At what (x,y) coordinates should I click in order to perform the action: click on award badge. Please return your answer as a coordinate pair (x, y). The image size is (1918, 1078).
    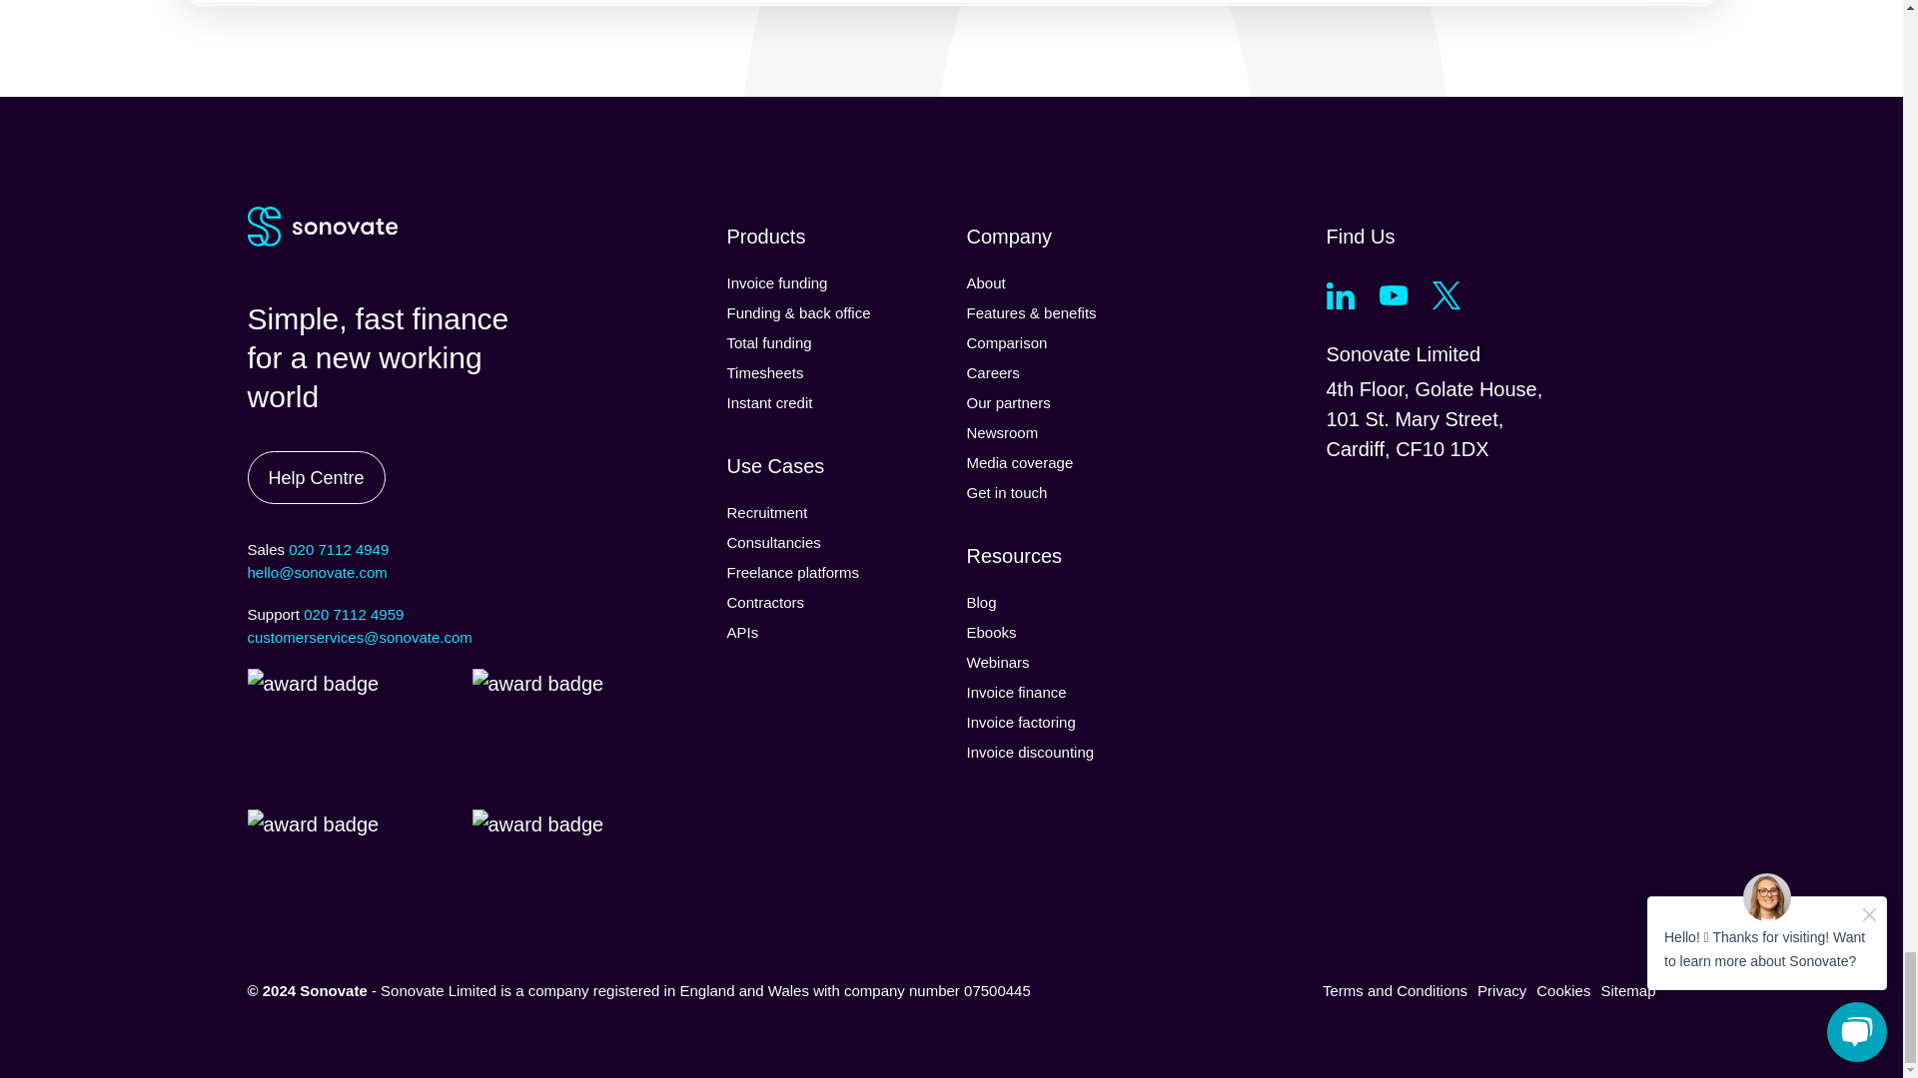
    Looking at the image, I should click on (318, 739).